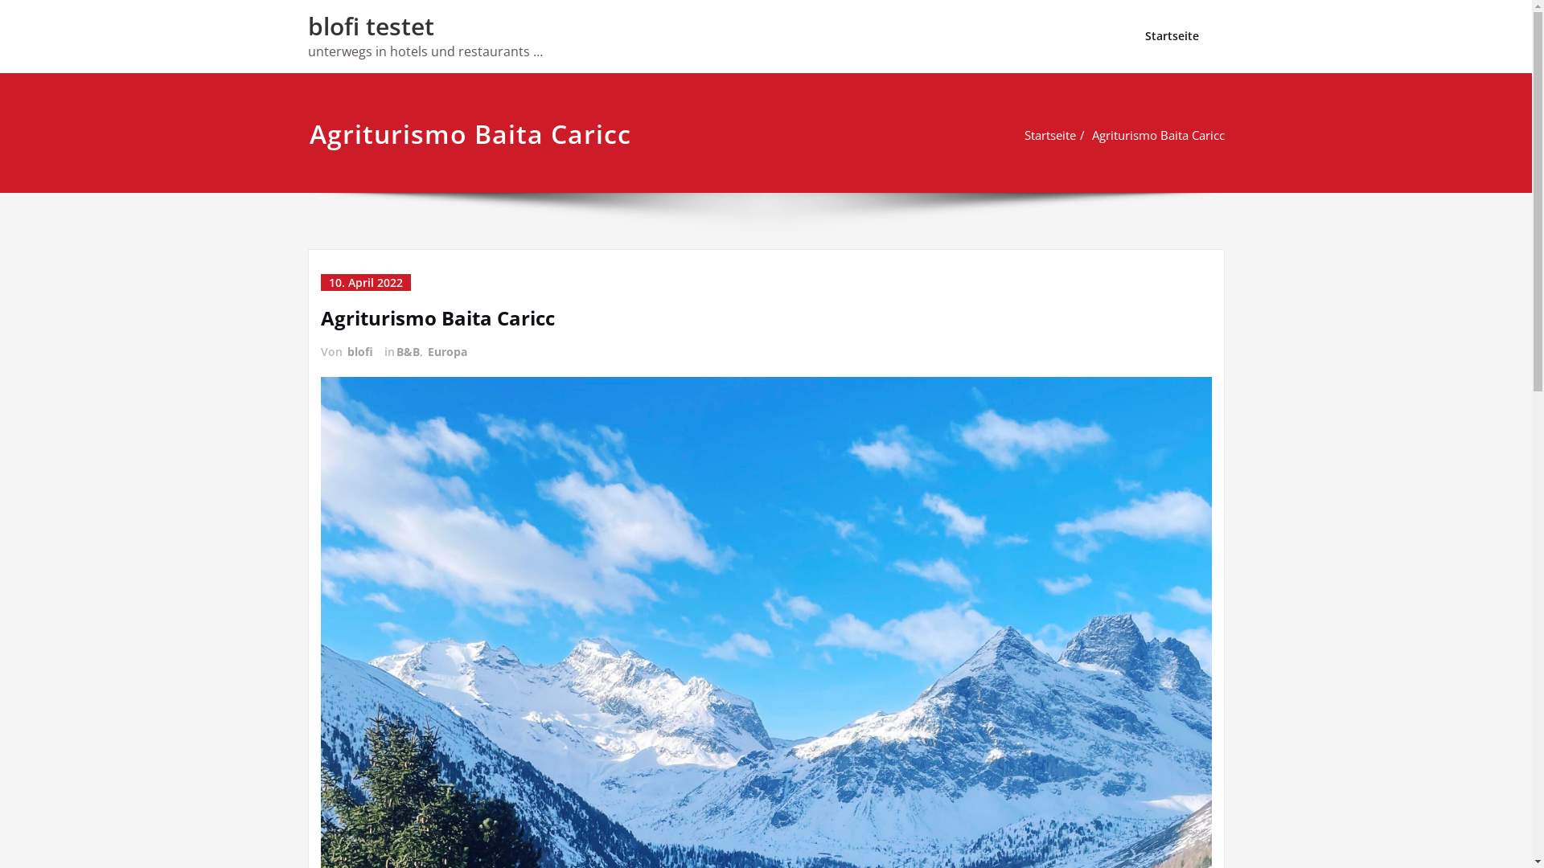  Describe the element at coordinates (406, 352) in the screenshot. I see `B&B` at that location.